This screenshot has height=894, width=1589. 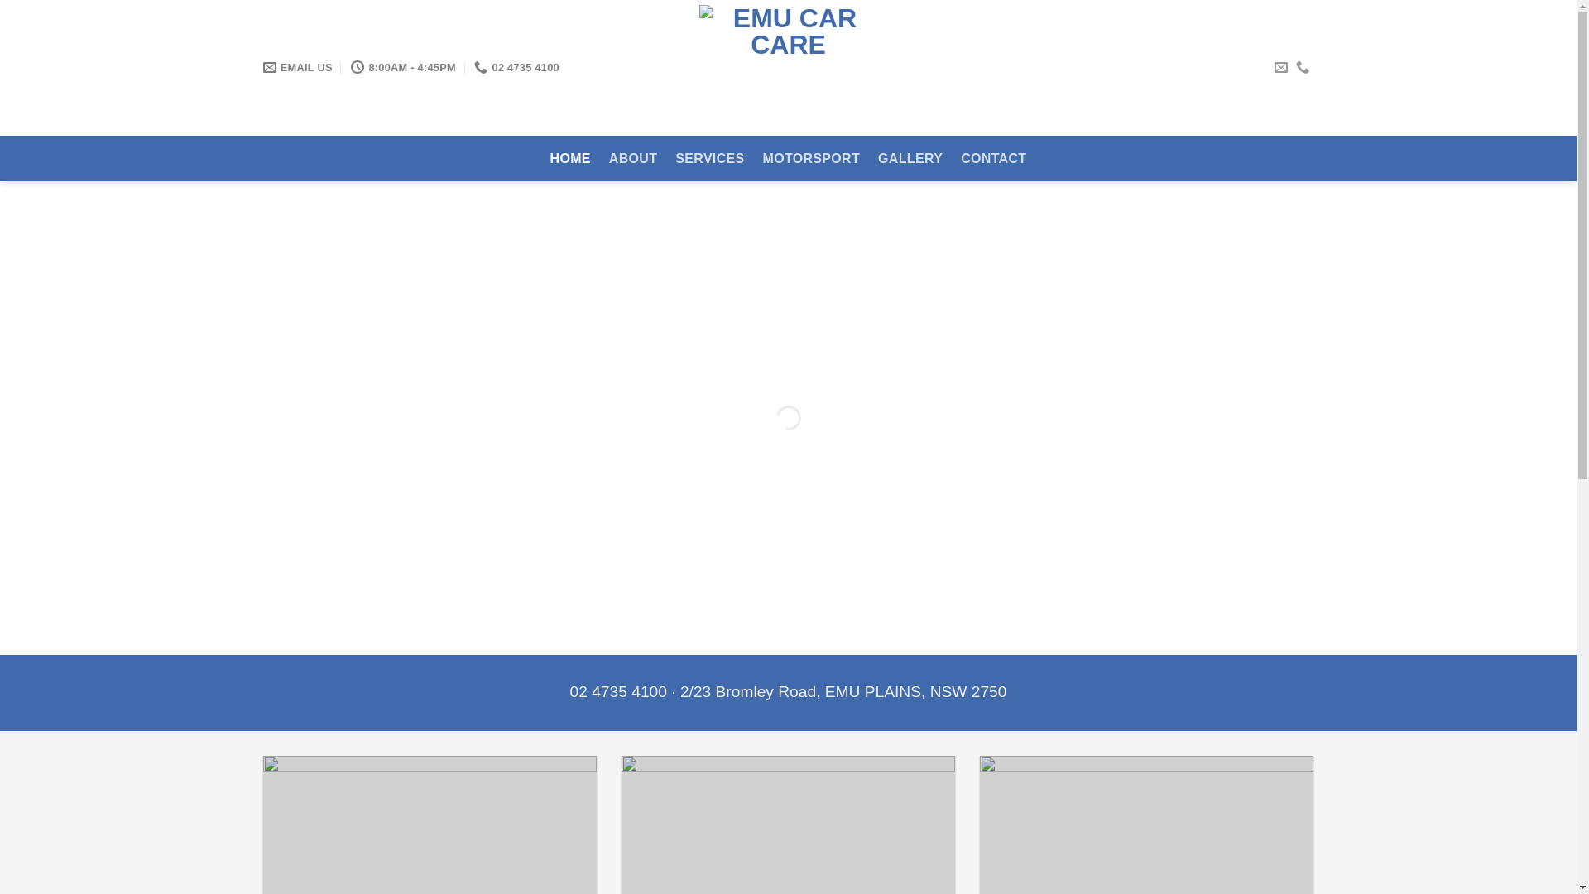 What do you see at coordinates (844, 690) in the screenshot?
I see `2/23 Bromley Road, EMU PLAINS, NSW 2750` at bounding box center [844, 690].